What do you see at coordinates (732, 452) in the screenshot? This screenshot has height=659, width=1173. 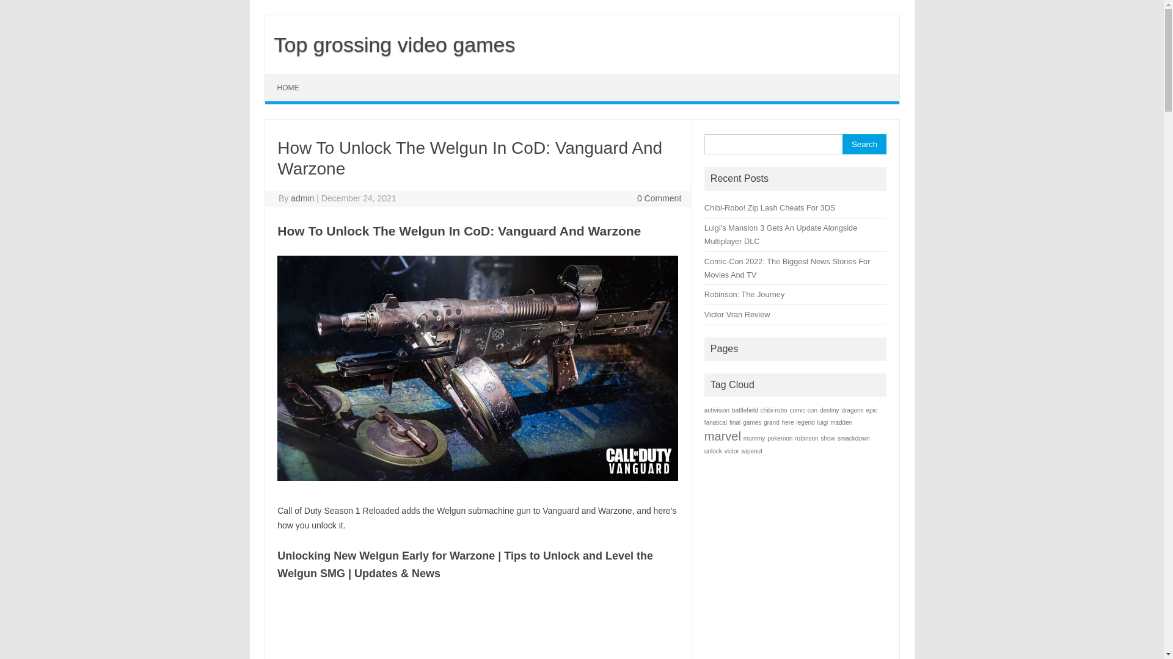 I see `victor` at bounding box center [732, 452].